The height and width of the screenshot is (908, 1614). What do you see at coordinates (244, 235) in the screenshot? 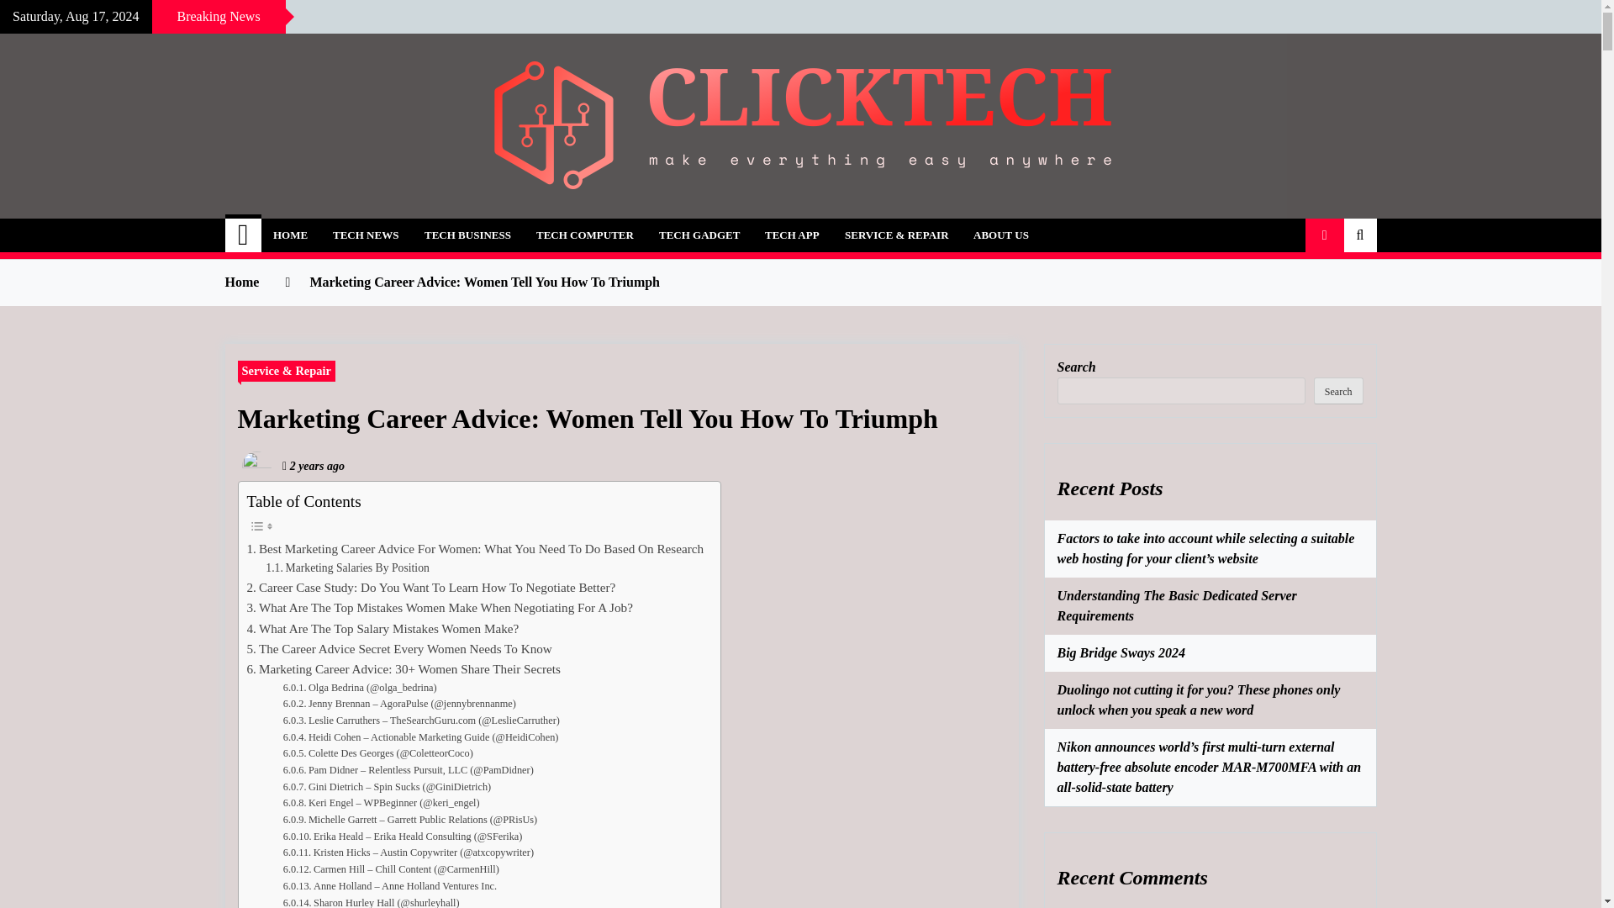
I see `Home` at bounding box center [244, 235].